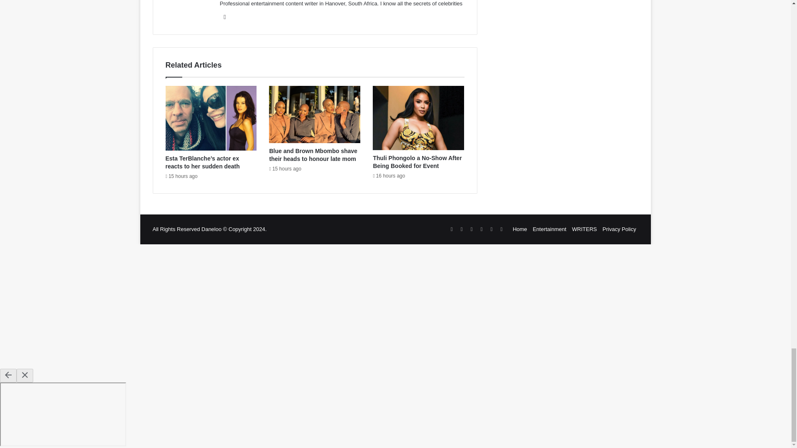 The width and height of the screenshot is (797, 448). Describe the element at coordinates (417, 162) in the screenshot. I see `Thuli Phongolo a No-Show After Being Booked for Event` at that location.